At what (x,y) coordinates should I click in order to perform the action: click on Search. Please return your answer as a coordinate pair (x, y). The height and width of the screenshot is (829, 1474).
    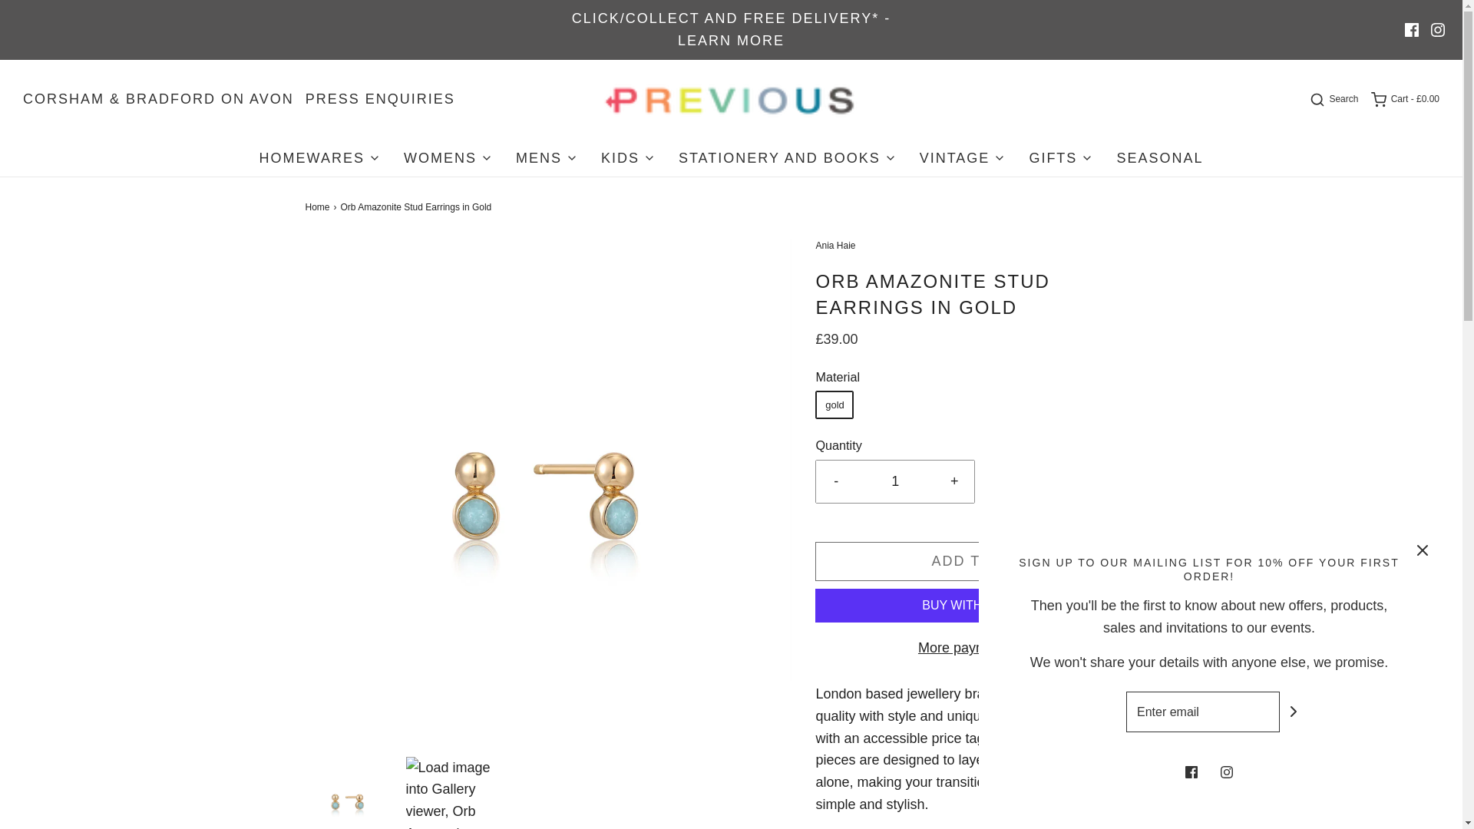
    Looking at the image, I should click on (1333, 100).